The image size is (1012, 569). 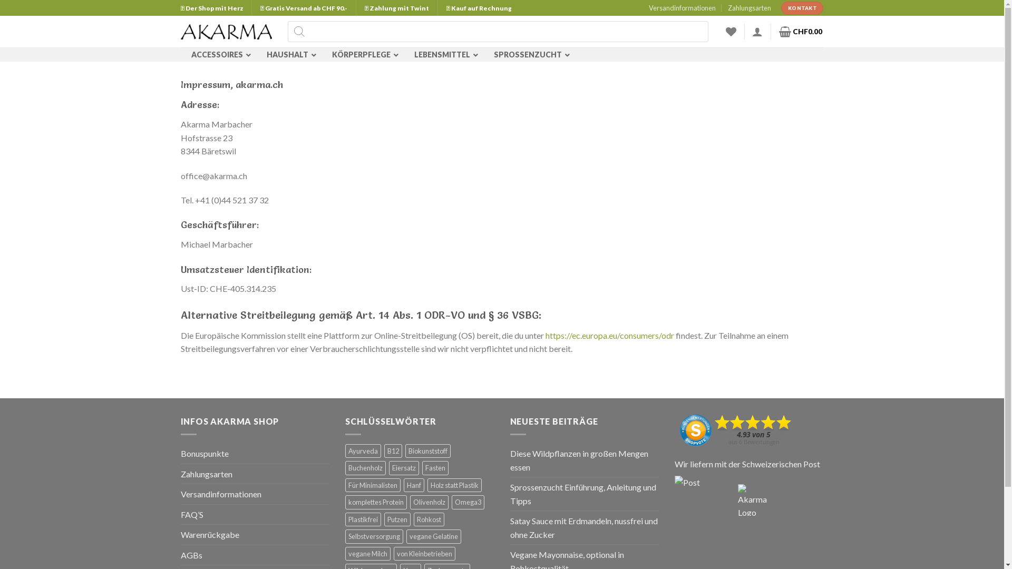 What do you see at coordinates (585, 528) in the screenshot?
I see `Satay Sauce mit Erdmandeln, nussfrei und ohne Zucker` at bounding box center [585, 528].